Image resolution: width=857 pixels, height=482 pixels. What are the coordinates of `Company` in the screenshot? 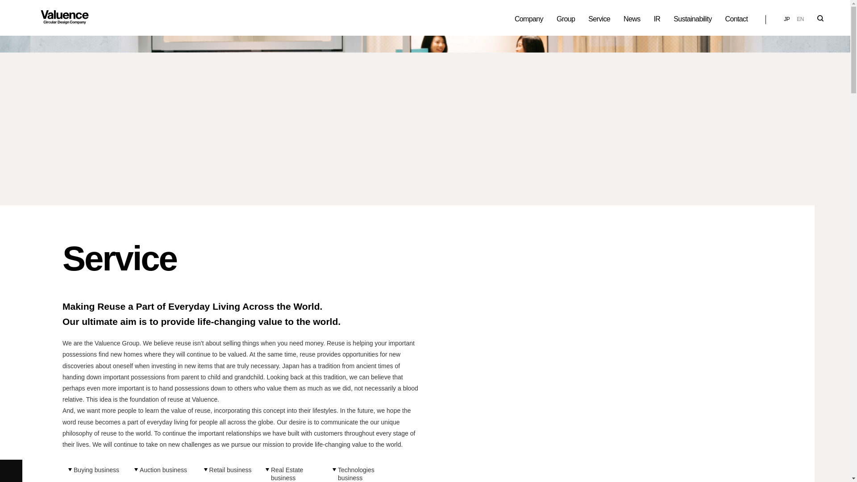 It's located at (529, 19).